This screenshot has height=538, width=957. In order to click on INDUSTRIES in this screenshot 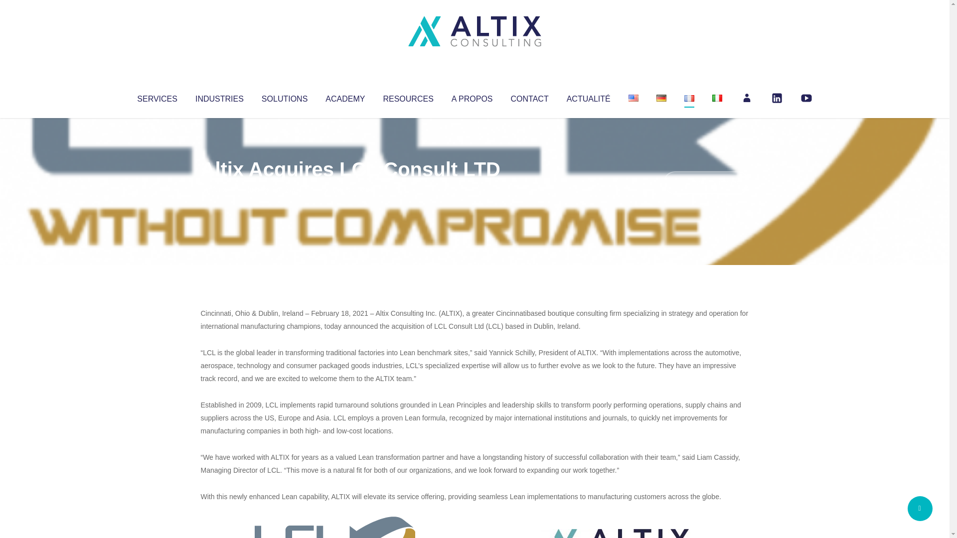, I will do `click(219, 97)`.